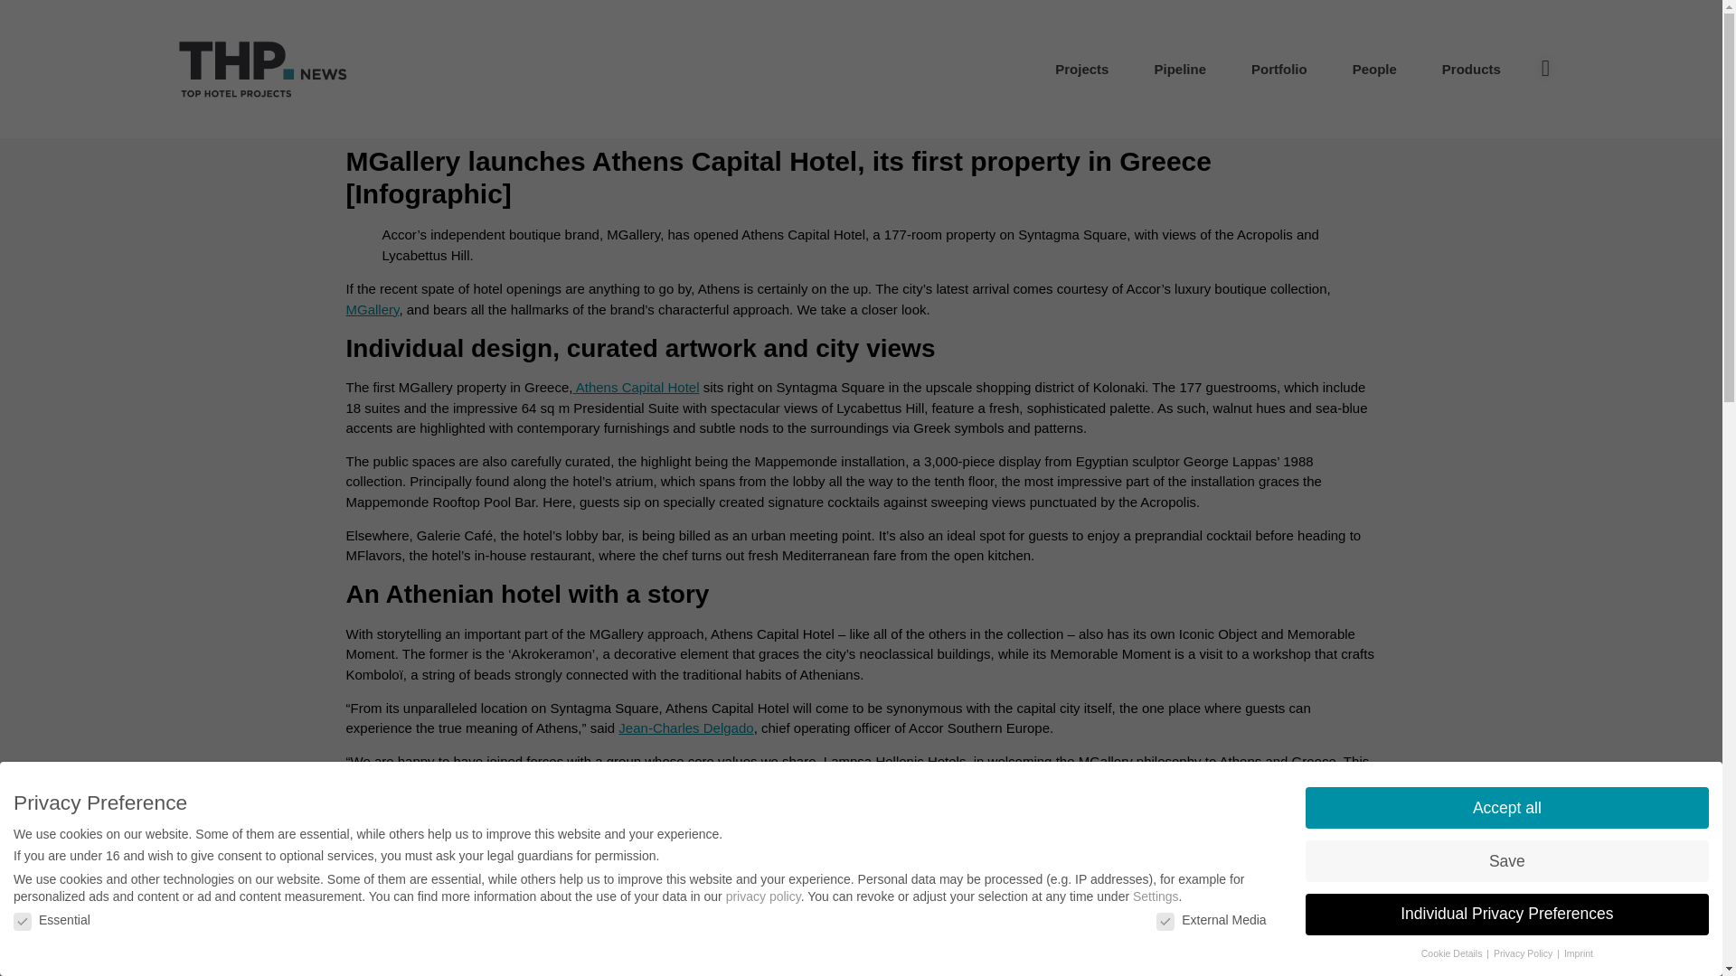 This screenshot has width=1736, height=976. I want to click on Pipeline, so click(1180, 70).